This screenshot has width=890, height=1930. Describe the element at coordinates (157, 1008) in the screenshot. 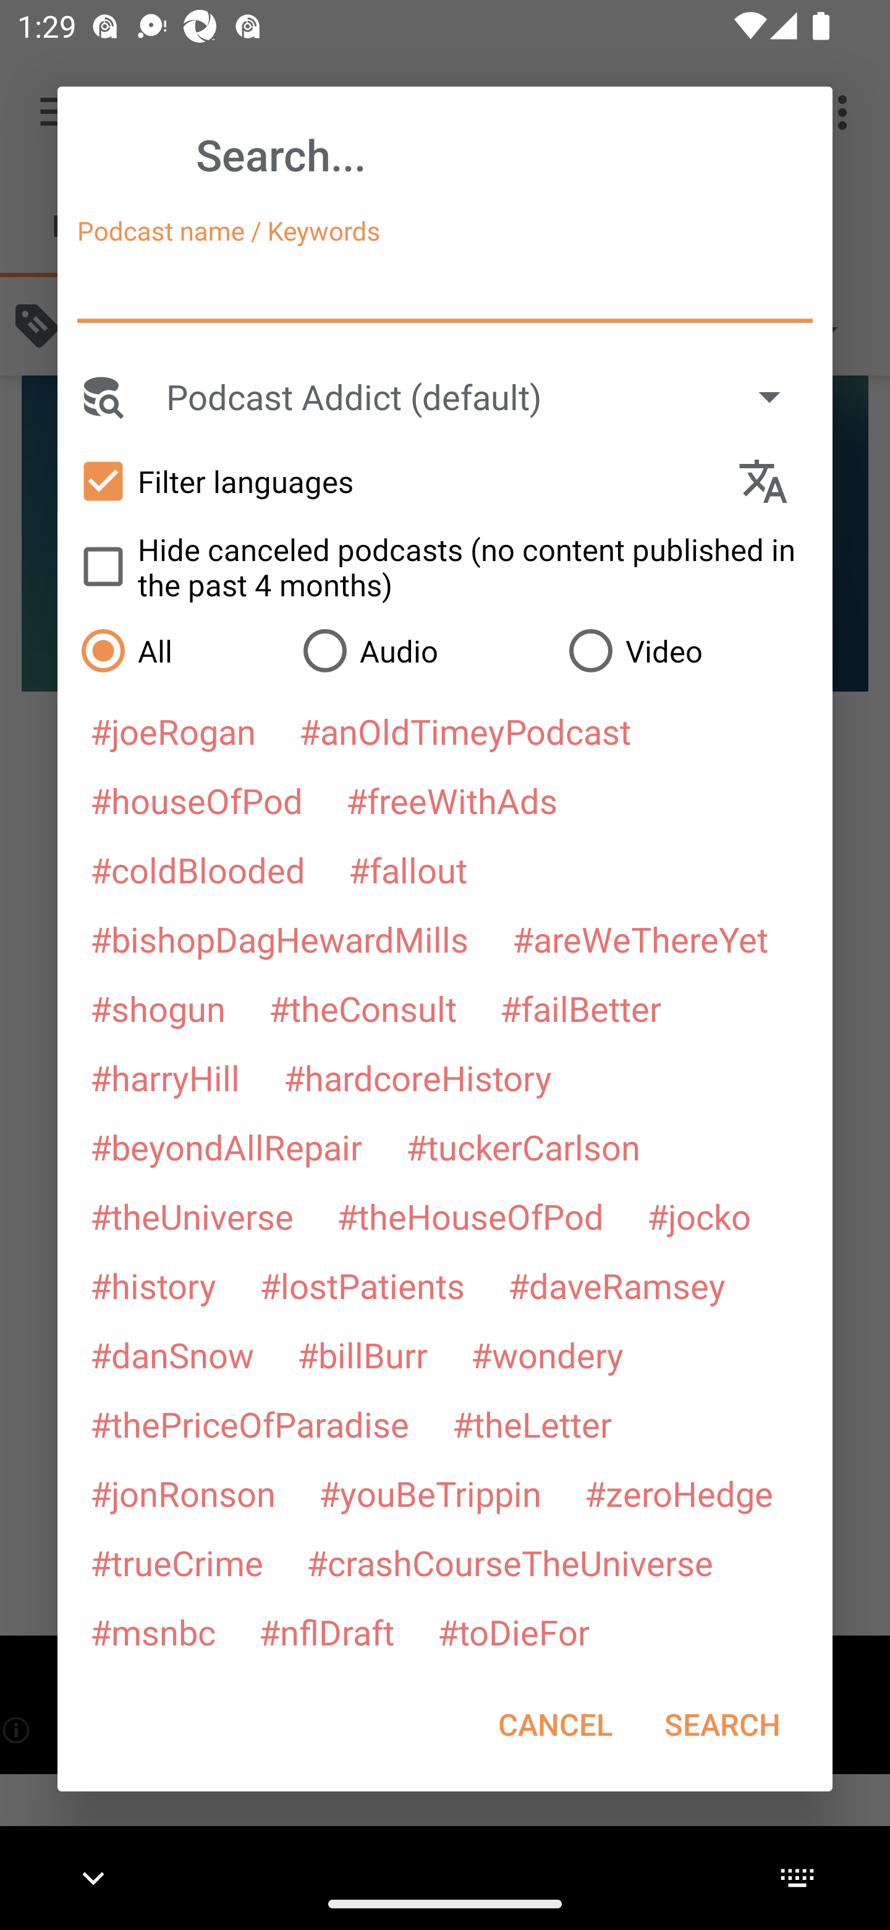

I see `#shogun` at that location.